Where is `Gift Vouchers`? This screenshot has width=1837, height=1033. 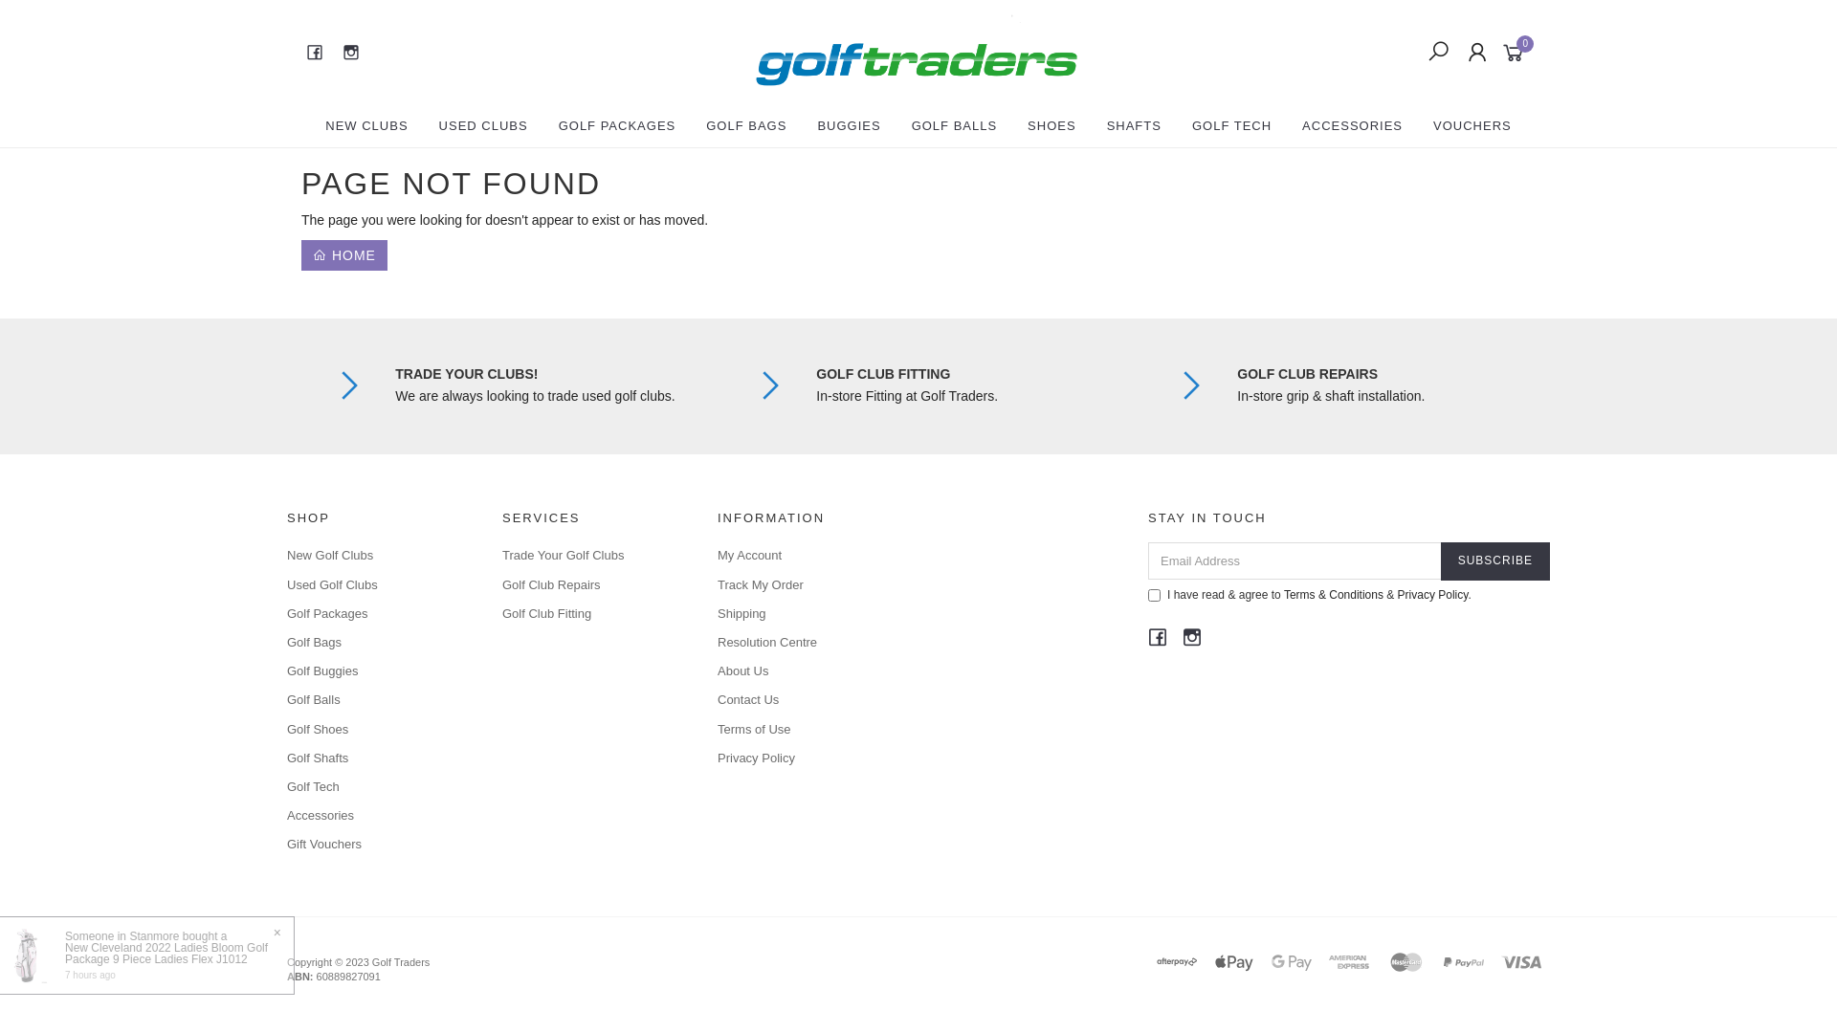
Gift Vouchers is located at coordinates (373, 845).